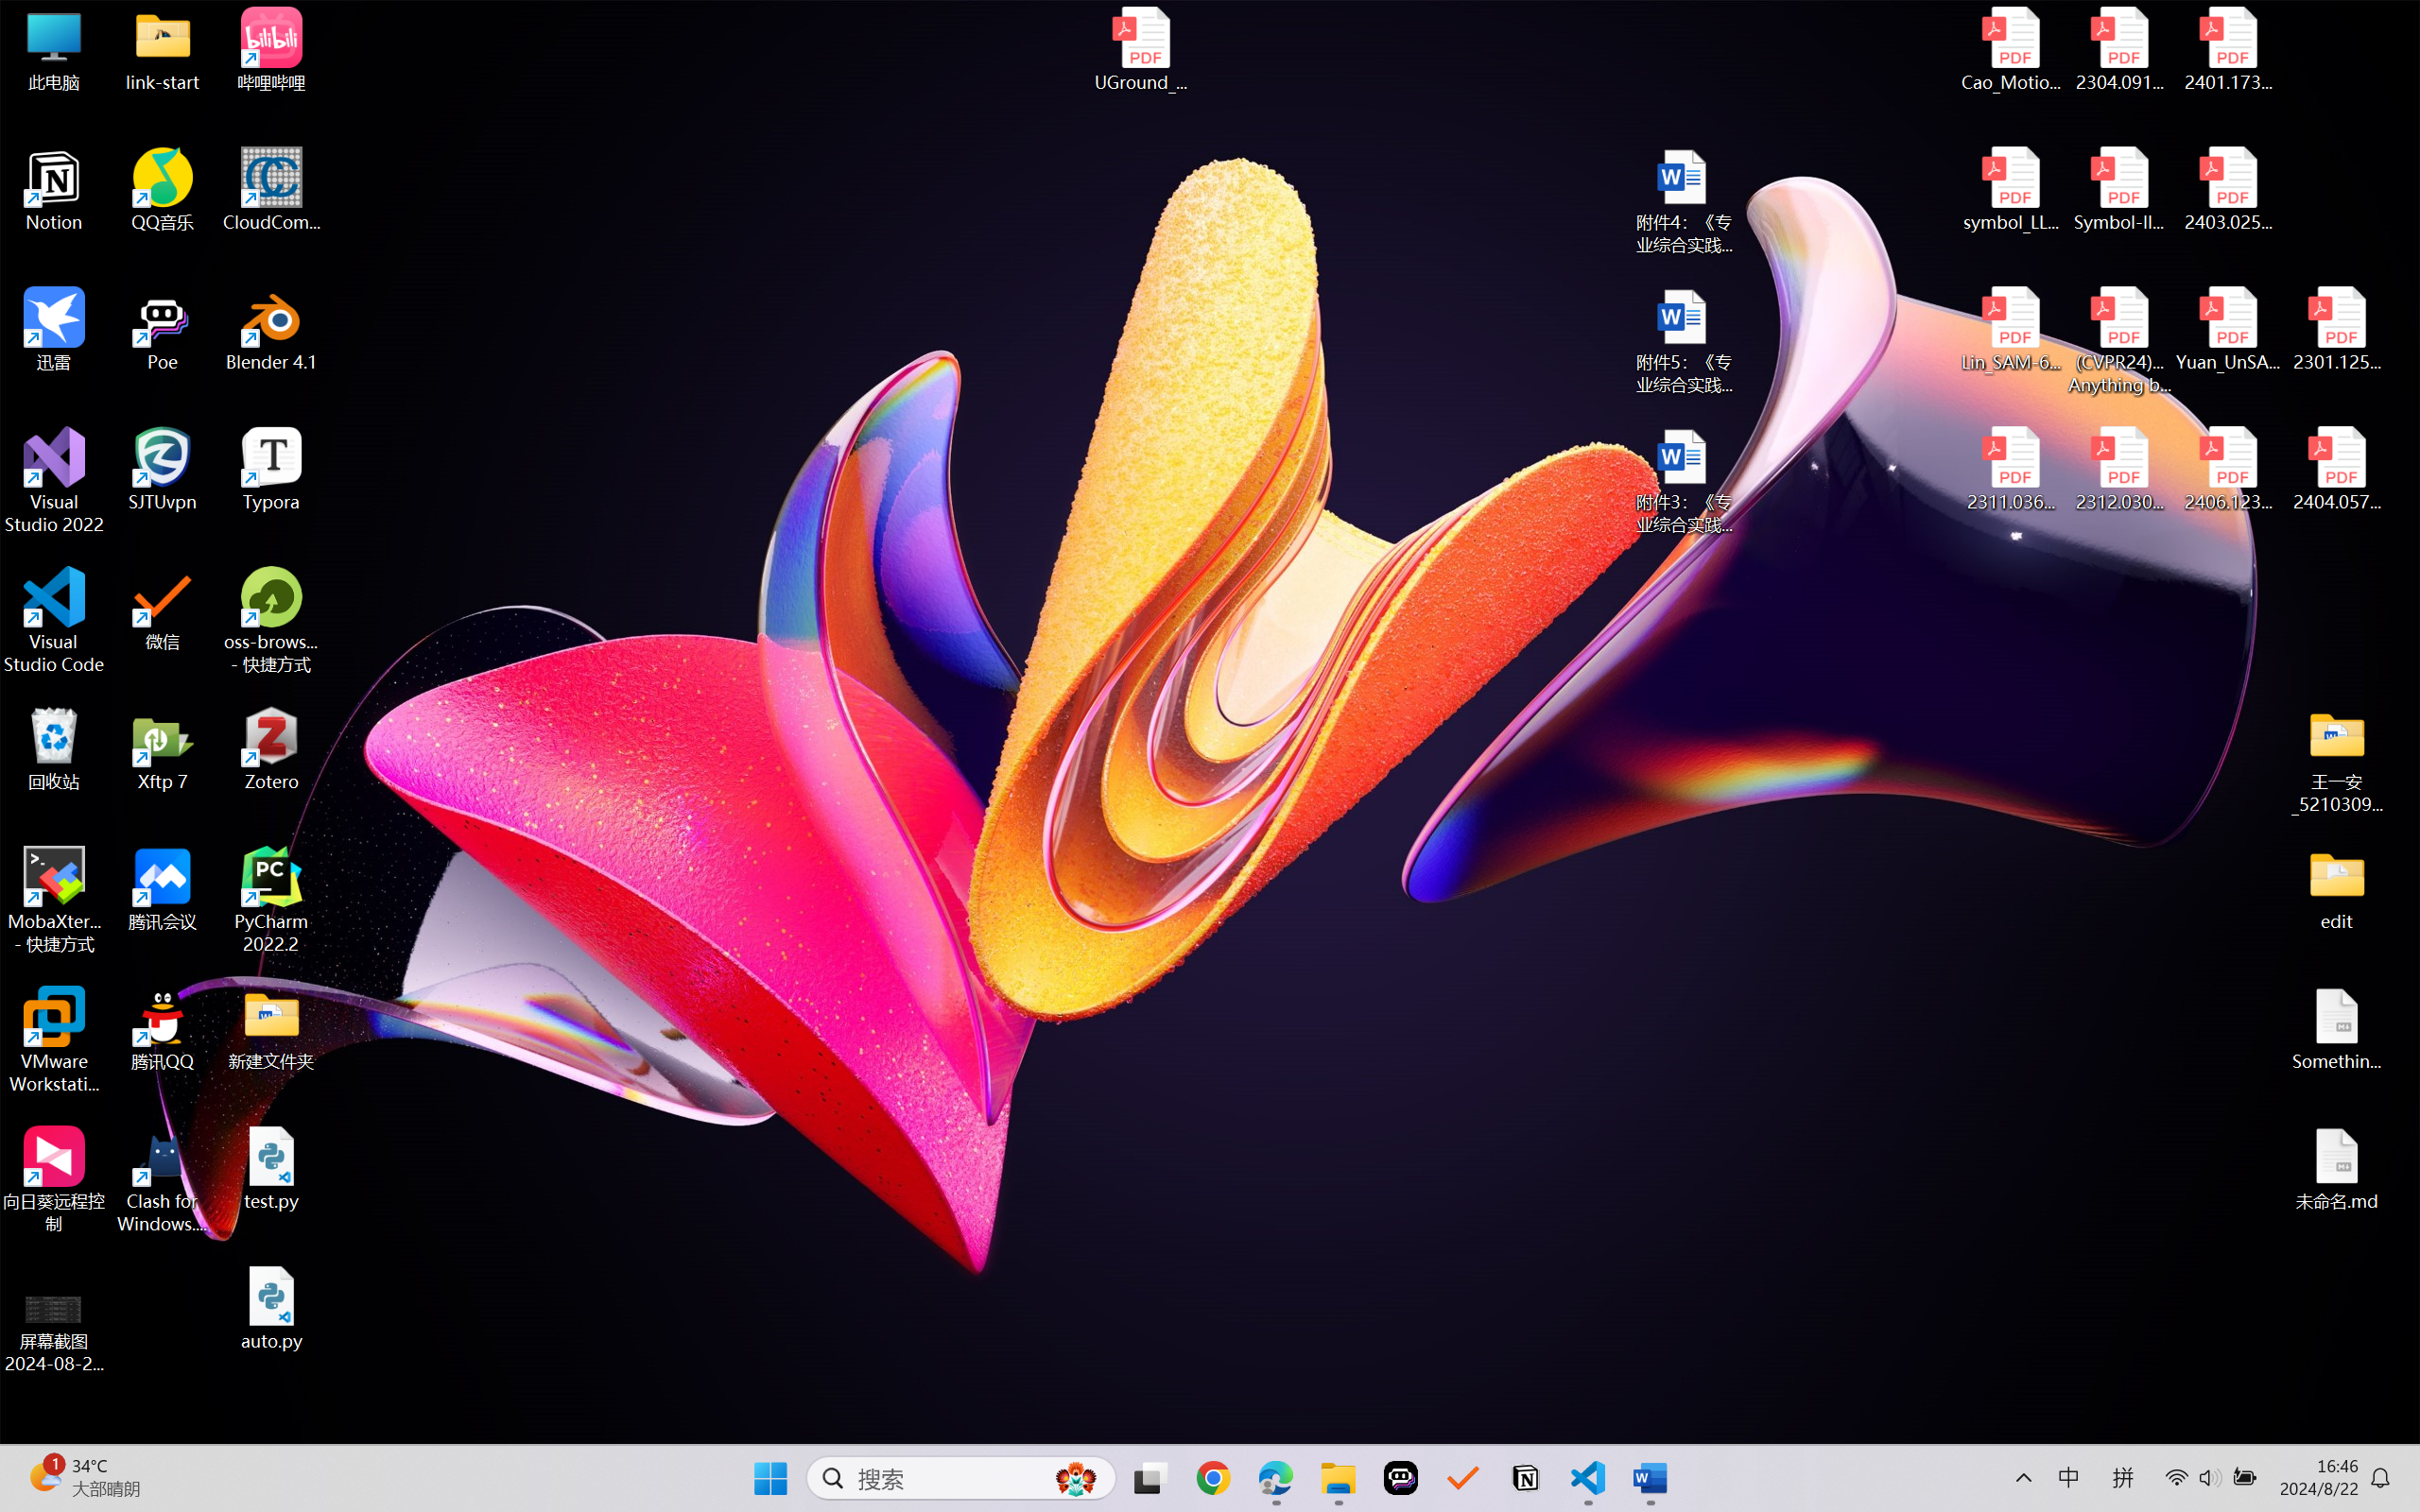  I want to click on auto.py, so click(272, 1309).